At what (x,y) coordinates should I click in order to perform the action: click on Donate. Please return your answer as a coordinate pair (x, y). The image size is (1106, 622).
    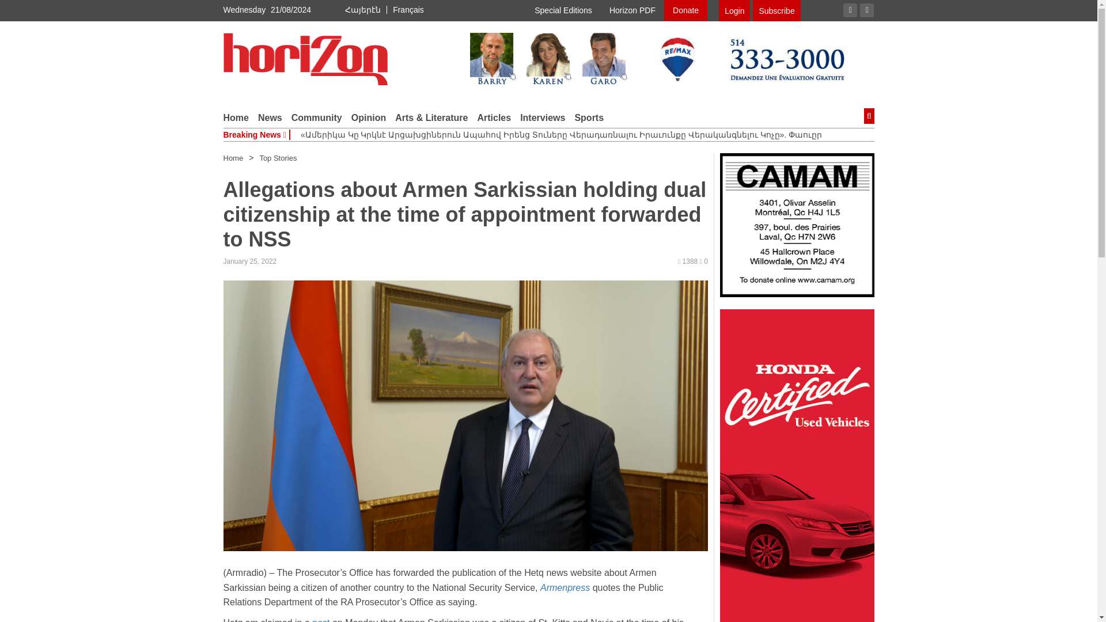
    Looking at the image, I should click on (685, 10).